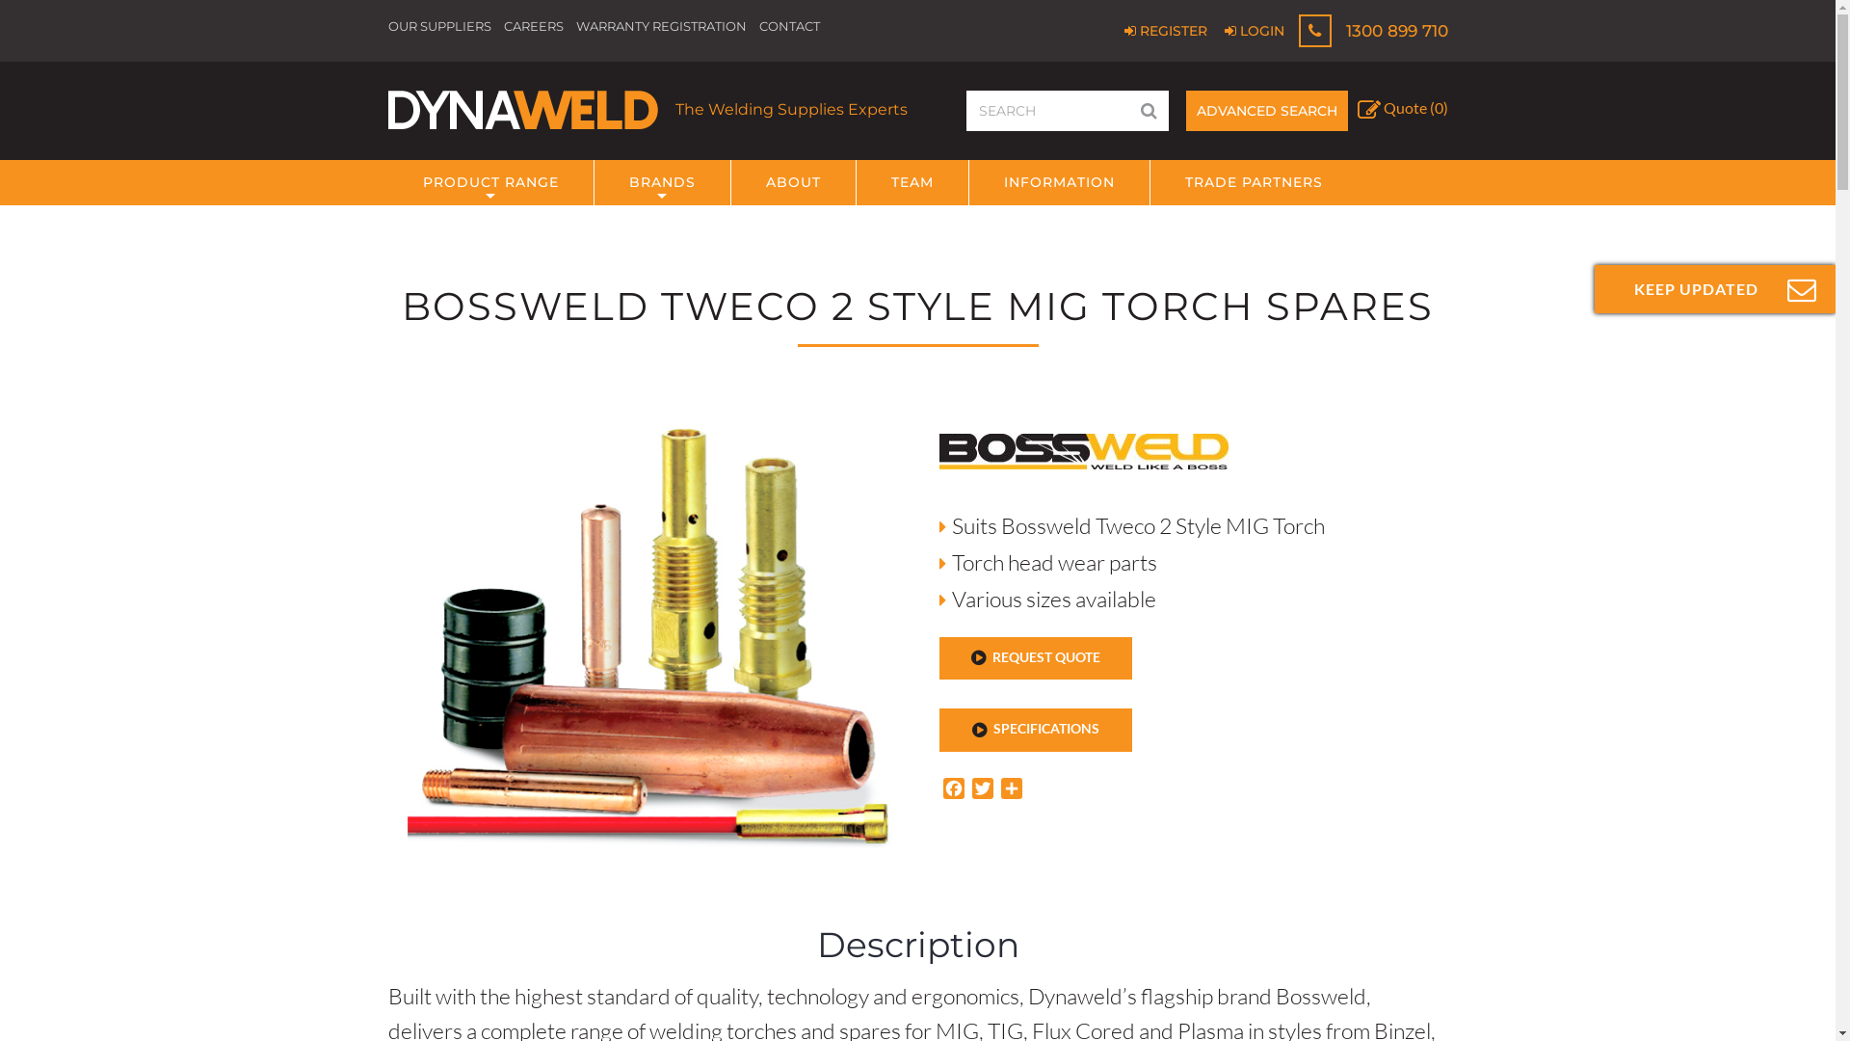 The image size is (1850, 1041). I want to click on CONTACT, so click(790, 26).